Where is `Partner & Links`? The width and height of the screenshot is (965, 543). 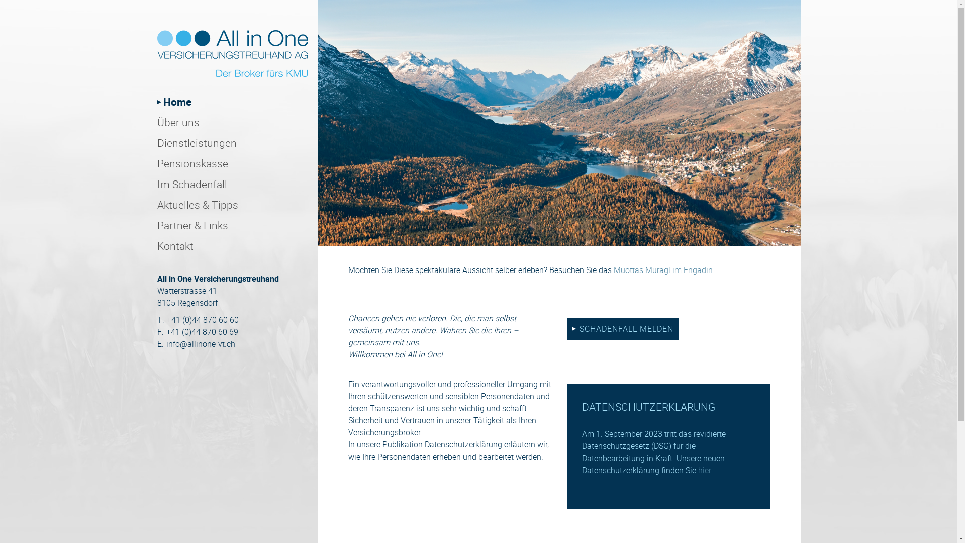 Partner & Links is located at coordinates (192, 225).